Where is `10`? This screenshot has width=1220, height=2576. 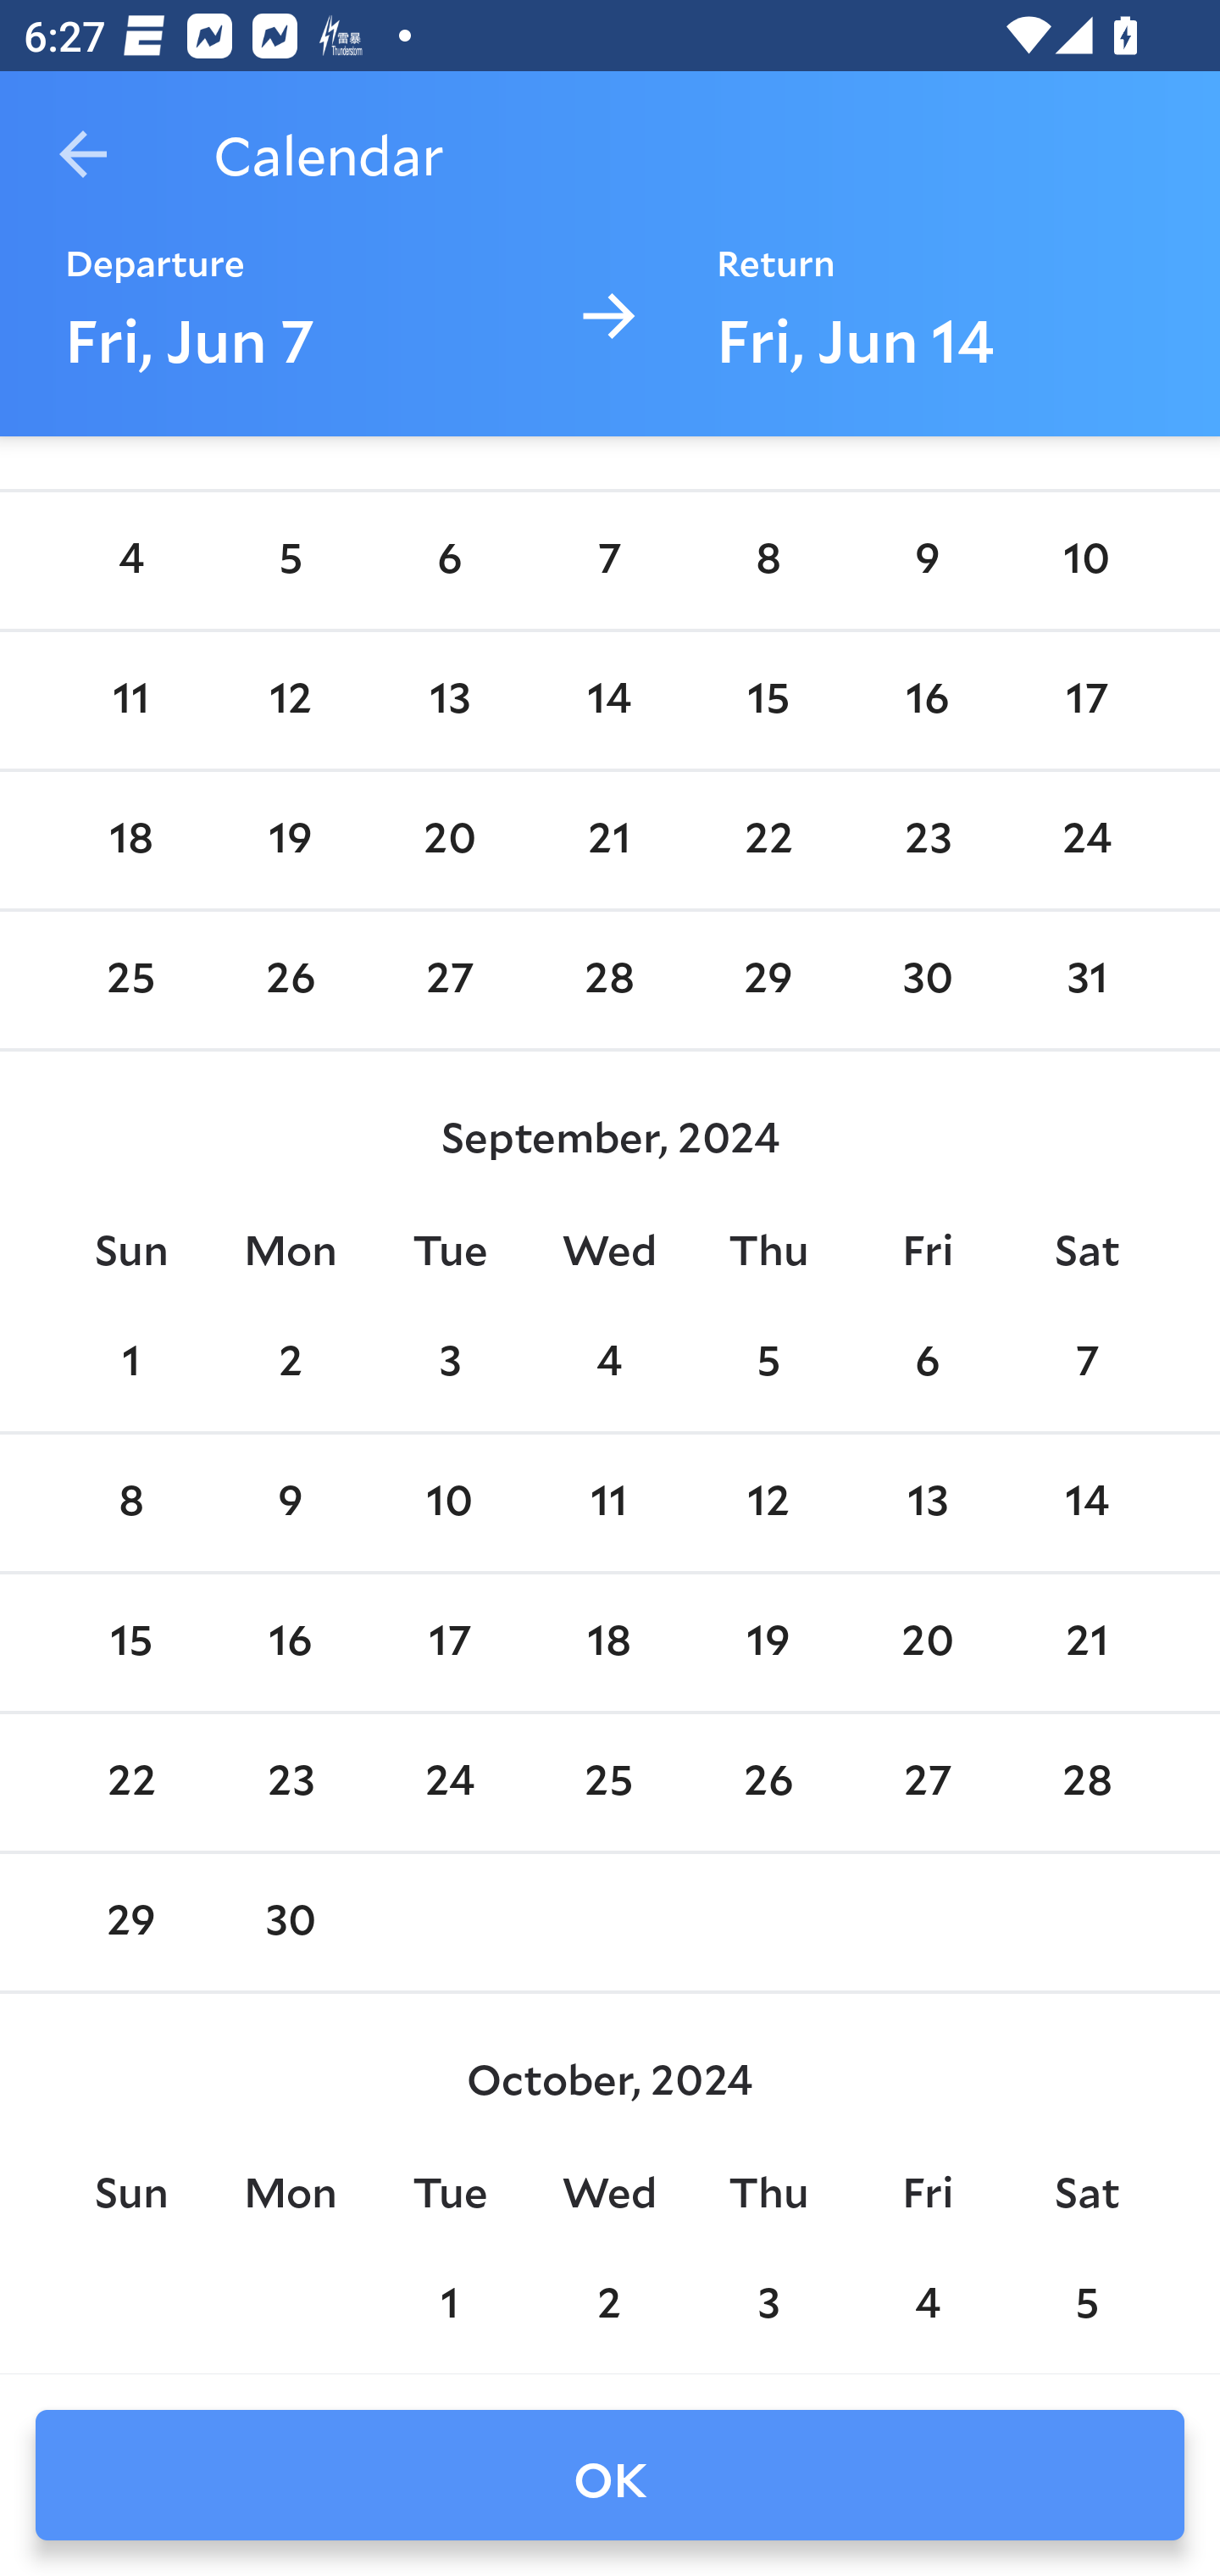
10 is located at coordinates (449, 1504).